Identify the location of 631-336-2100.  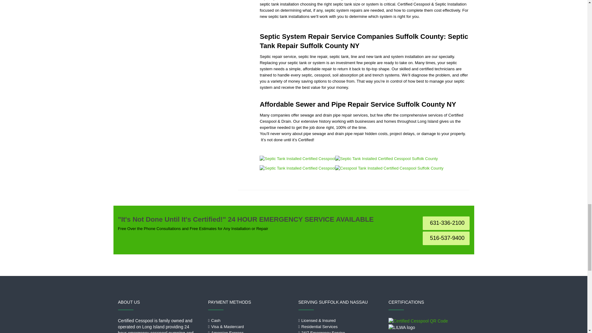
(446, 223).